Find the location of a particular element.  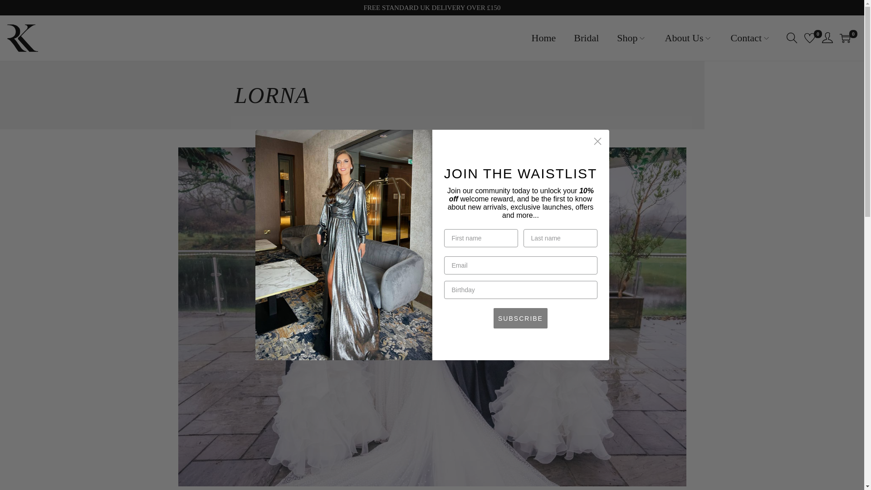

About Us is located at coordinates (689, 38).